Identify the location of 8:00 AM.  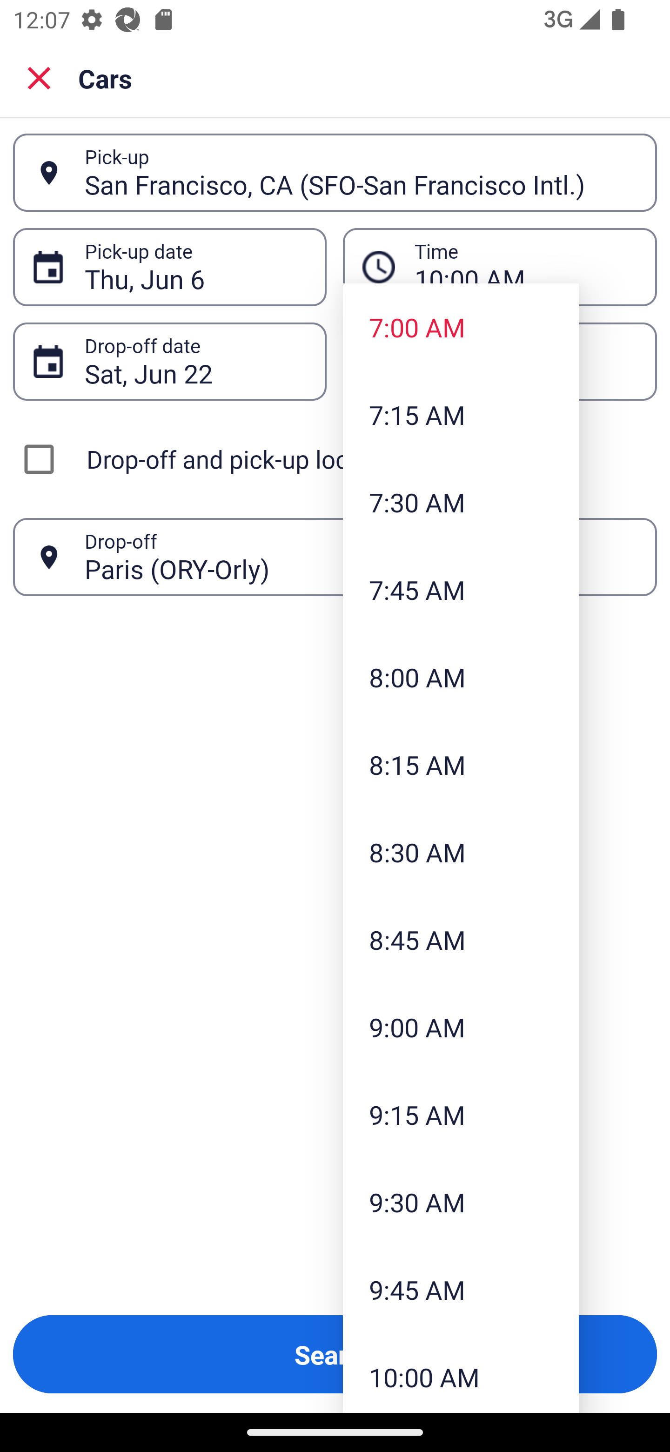
(461, 677).